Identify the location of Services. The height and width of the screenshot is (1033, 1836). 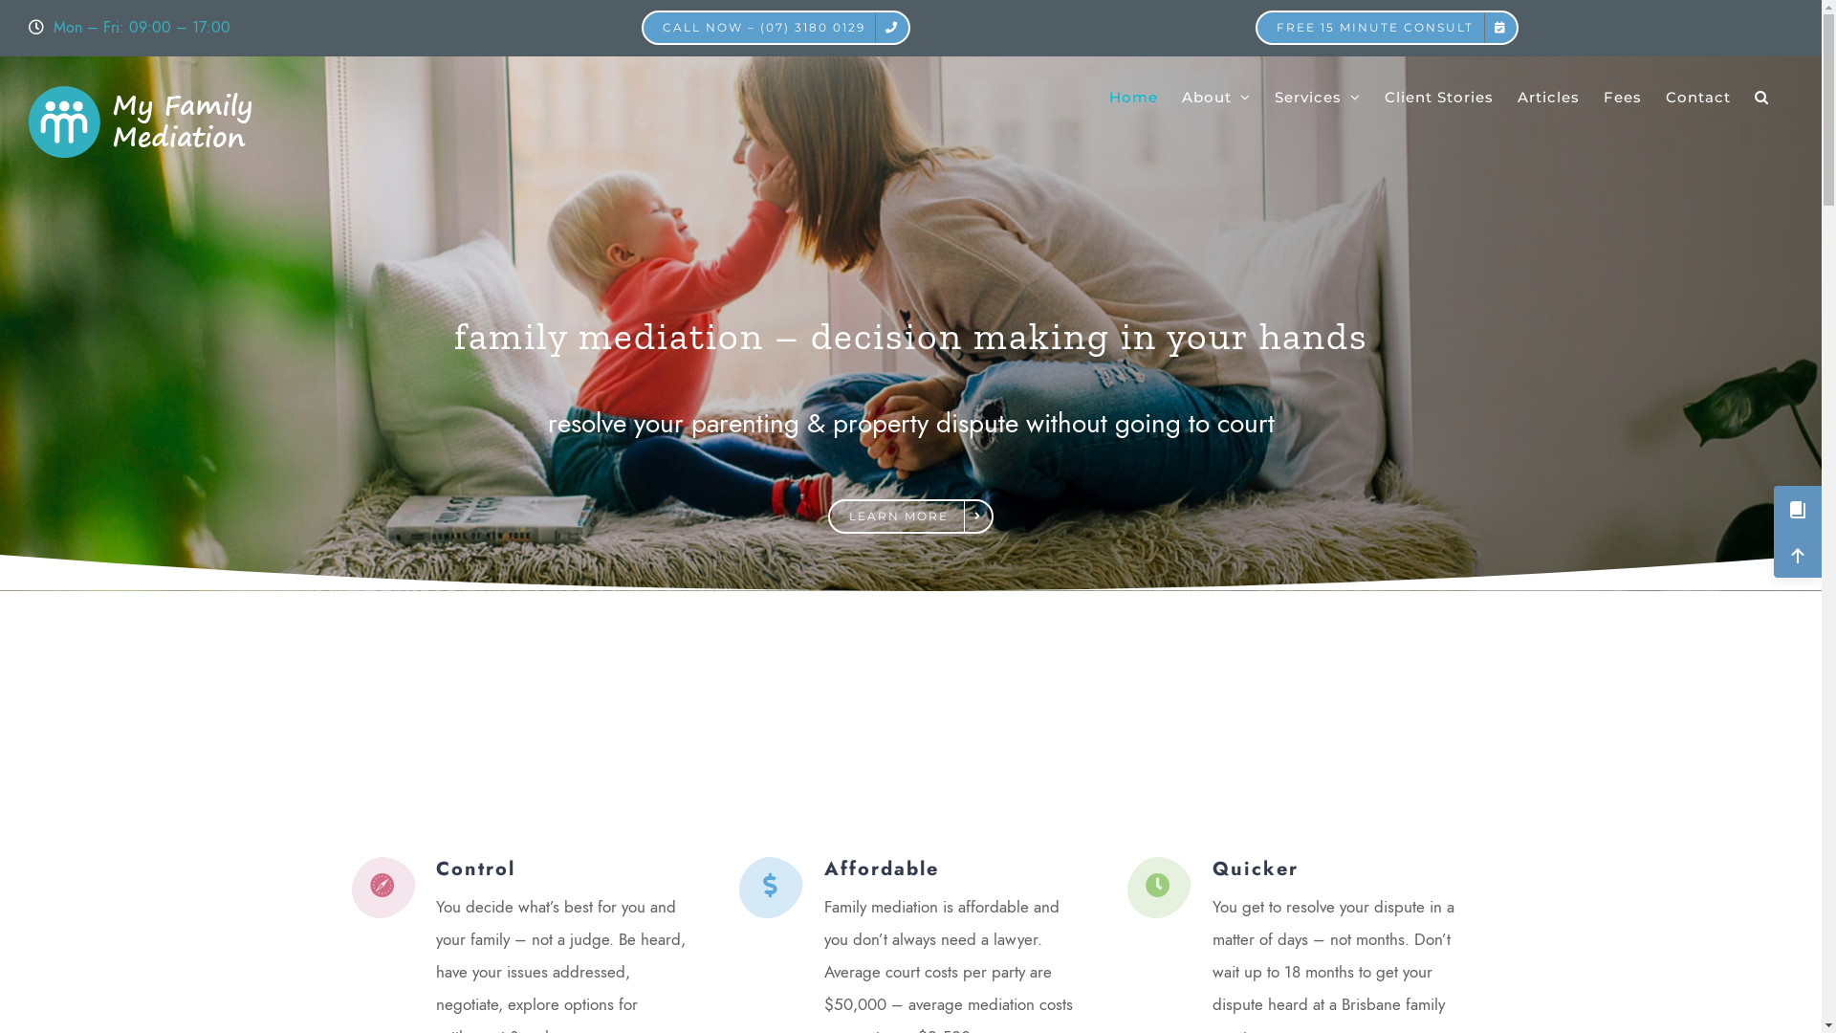
(1318, 97).